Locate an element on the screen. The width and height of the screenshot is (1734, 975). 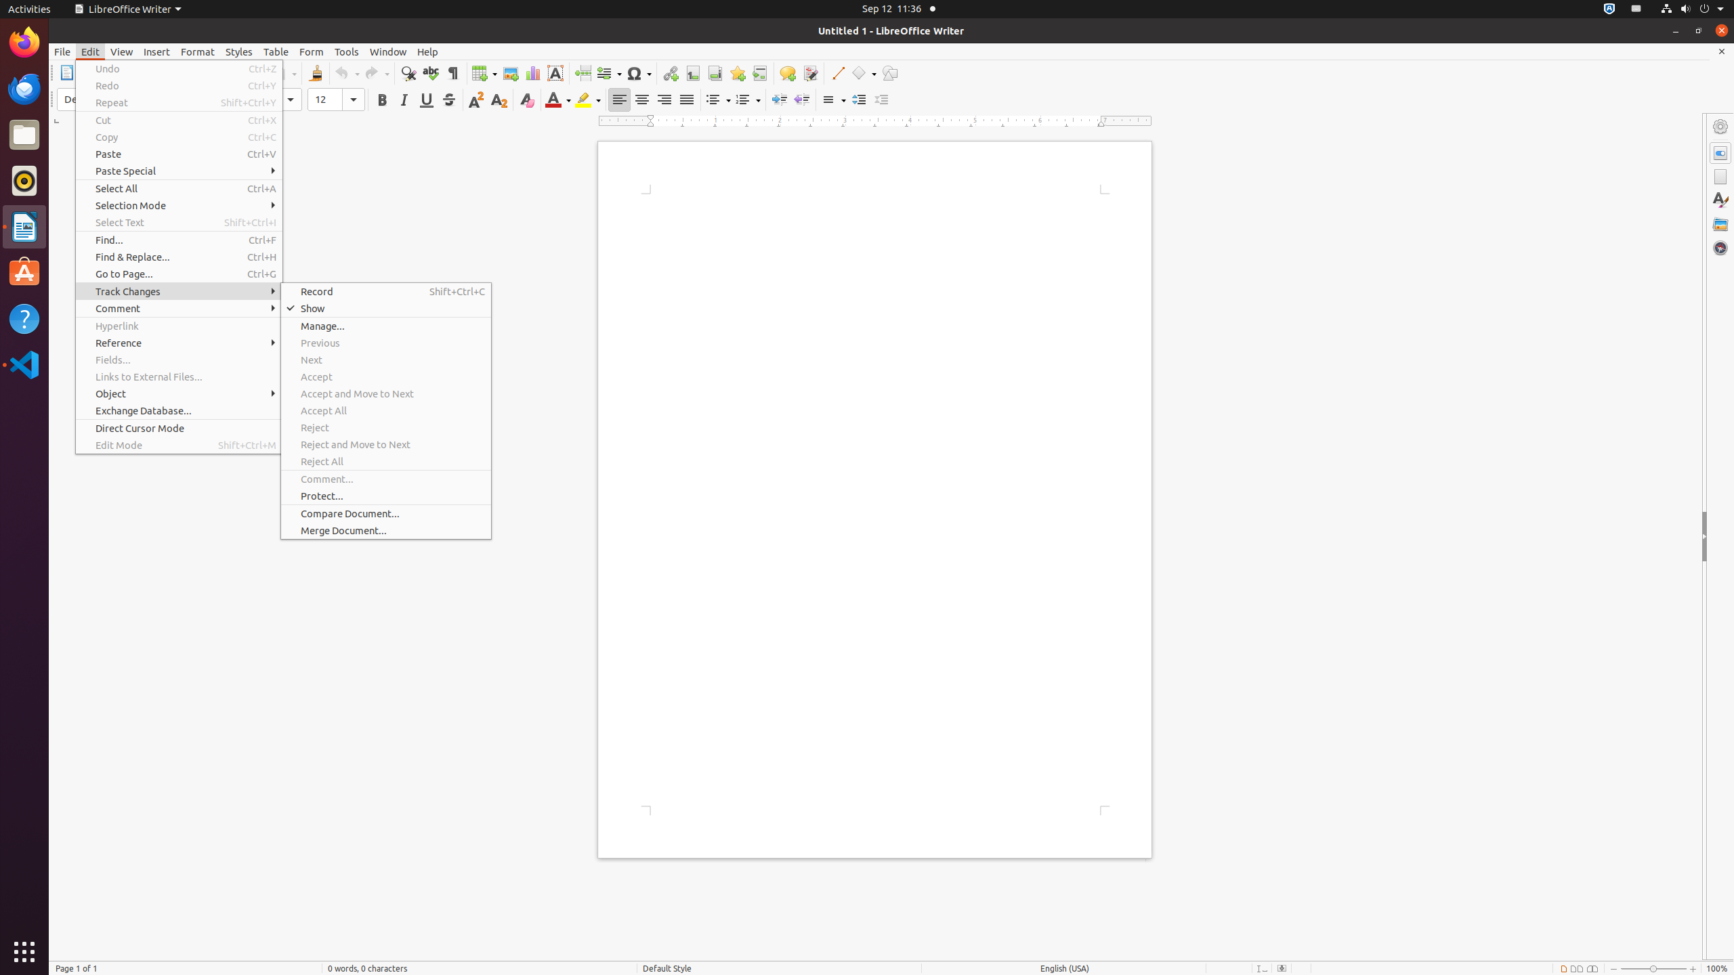
Files is located at coordinates (24, 135).